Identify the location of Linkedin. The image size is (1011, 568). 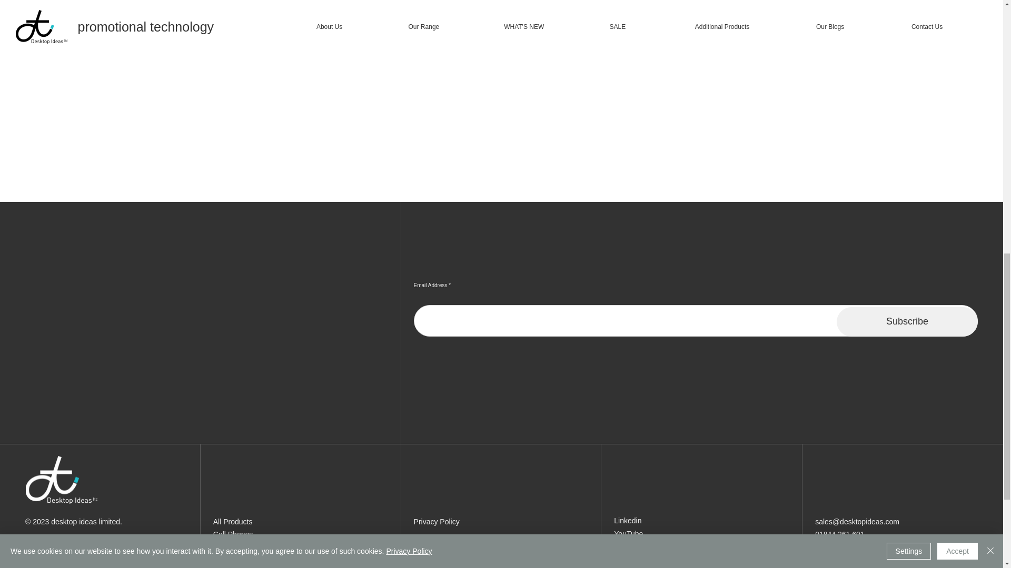
(627, 520).